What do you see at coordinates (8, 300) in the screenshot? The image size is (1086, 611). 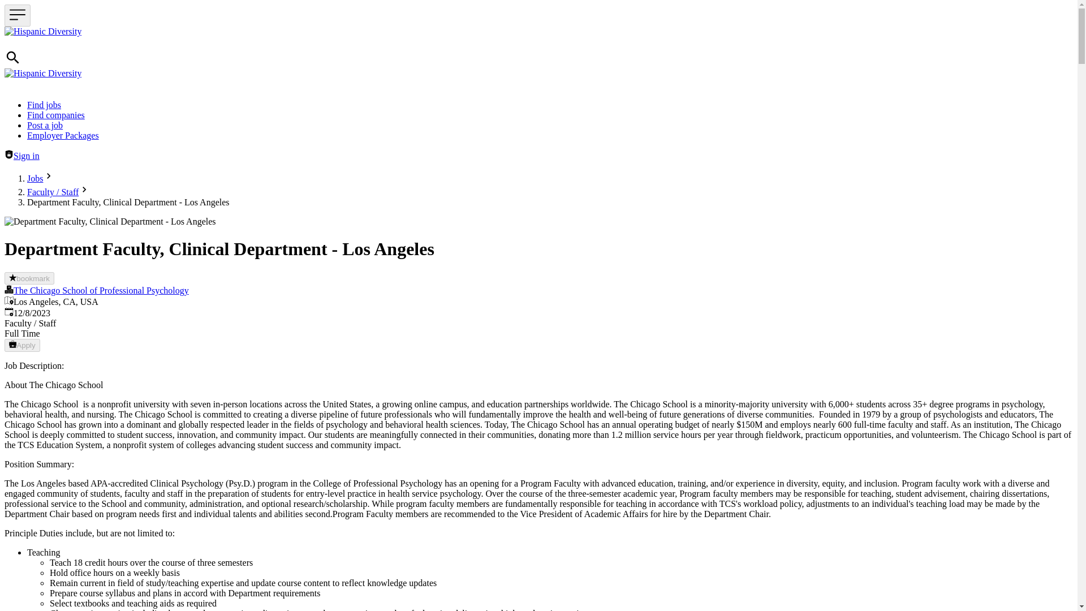 I see `location` at bounding box center [8, 300].